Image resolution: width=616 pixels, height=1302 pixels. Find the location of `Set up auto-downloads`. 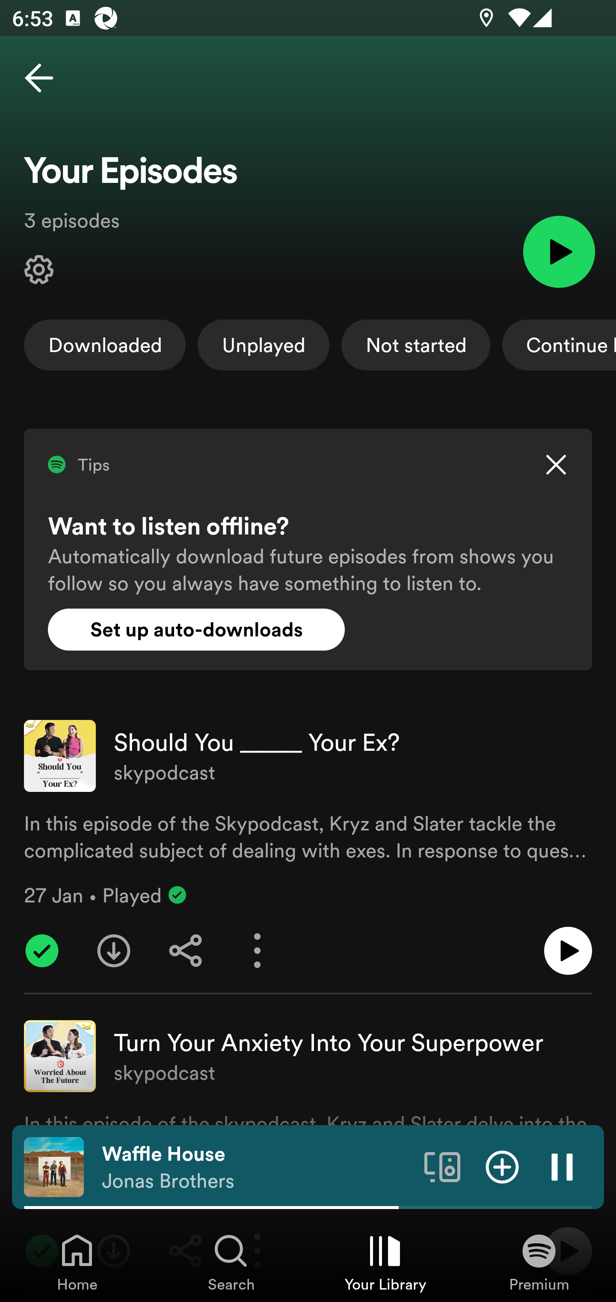

Set up auto-downloads is located at coordinates (196, 630).